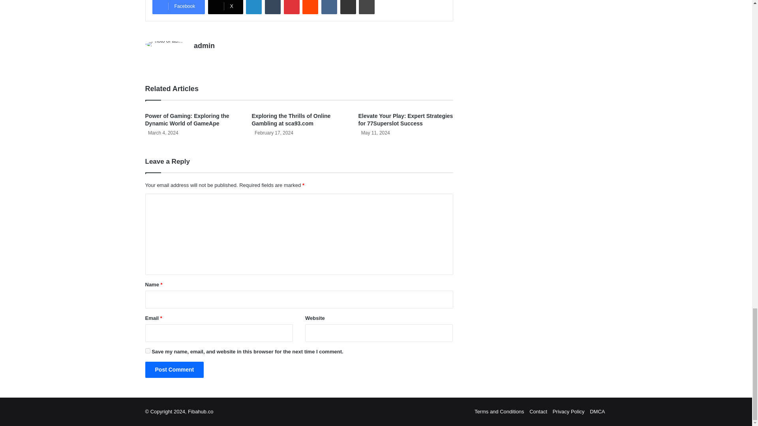  What do you see at coordinates (329, 7) in the screenshot?
I see `VKontakte` at bounding box center [329, 7].